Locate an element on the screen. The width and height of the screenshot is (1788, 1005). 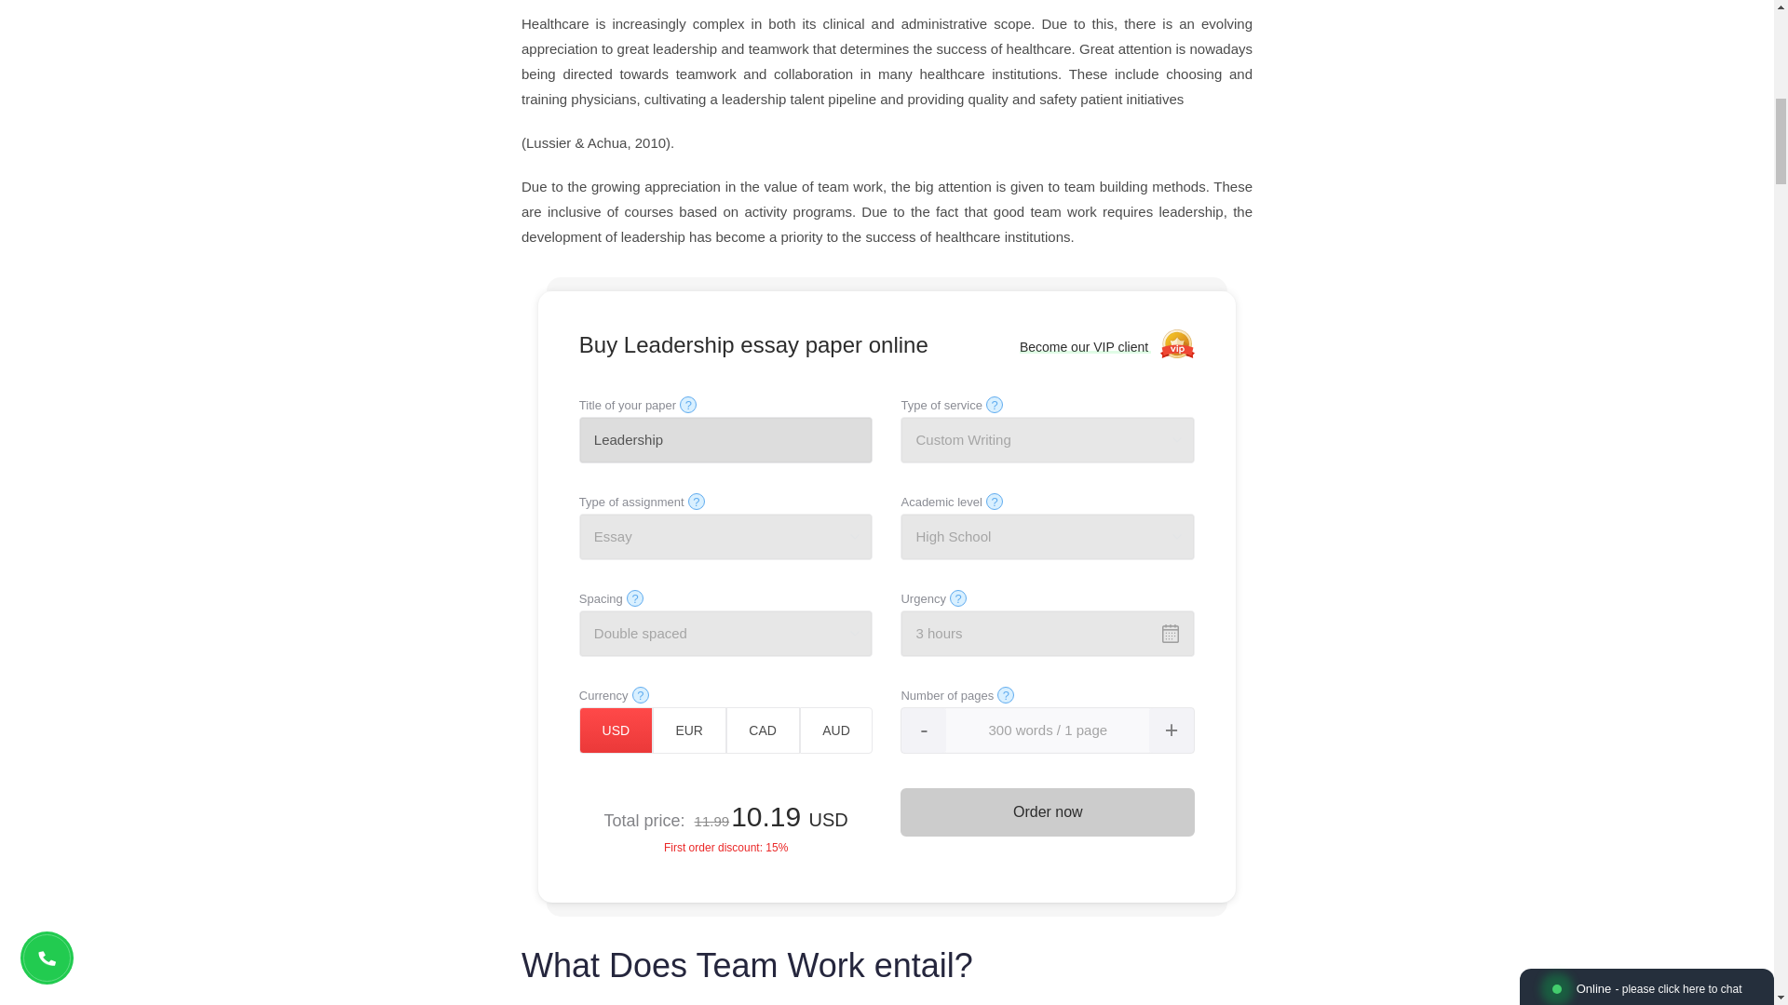
USD is located at coordinates (616, 730).